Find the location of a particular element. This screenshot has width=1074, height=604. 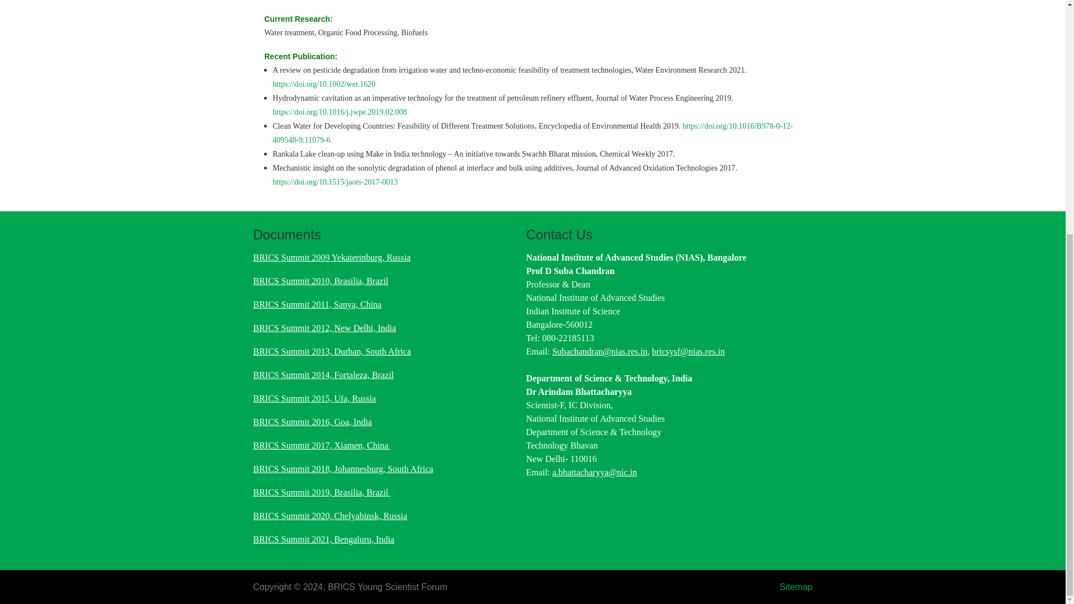

BRICS Summit 2010, Brasilia, Brazil is located at coordinates (320, 281).